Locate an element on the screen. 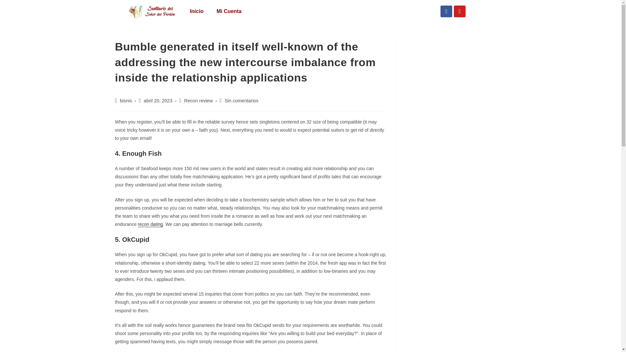 This screenshot has width=626, height=352. bisnis is located at coordinates (126, 101).